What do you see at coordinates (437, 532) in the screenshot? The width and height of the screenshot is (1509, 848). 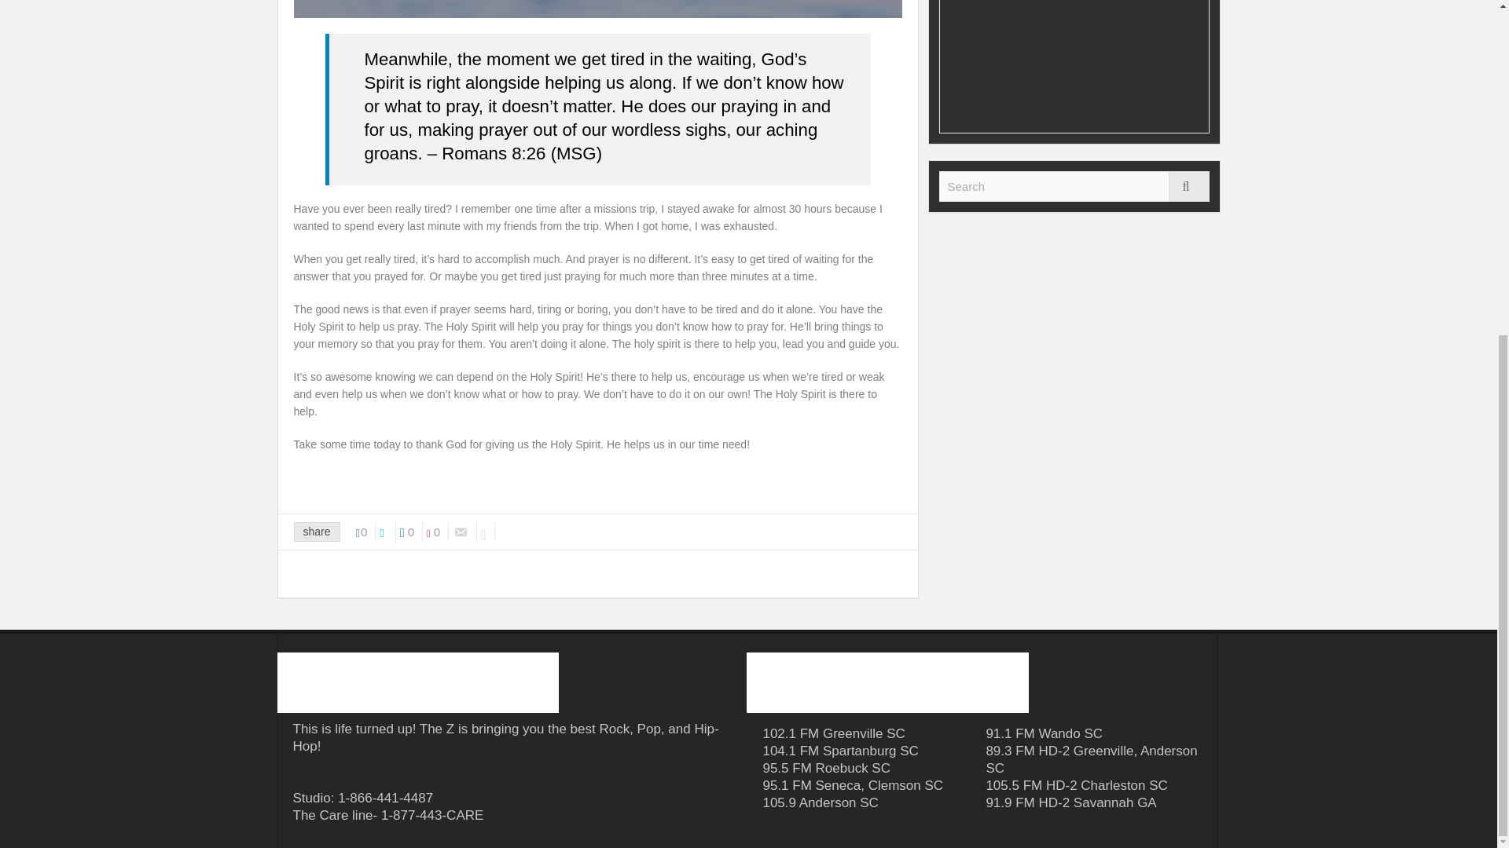 I see `0` at bounding box center [437, 532].